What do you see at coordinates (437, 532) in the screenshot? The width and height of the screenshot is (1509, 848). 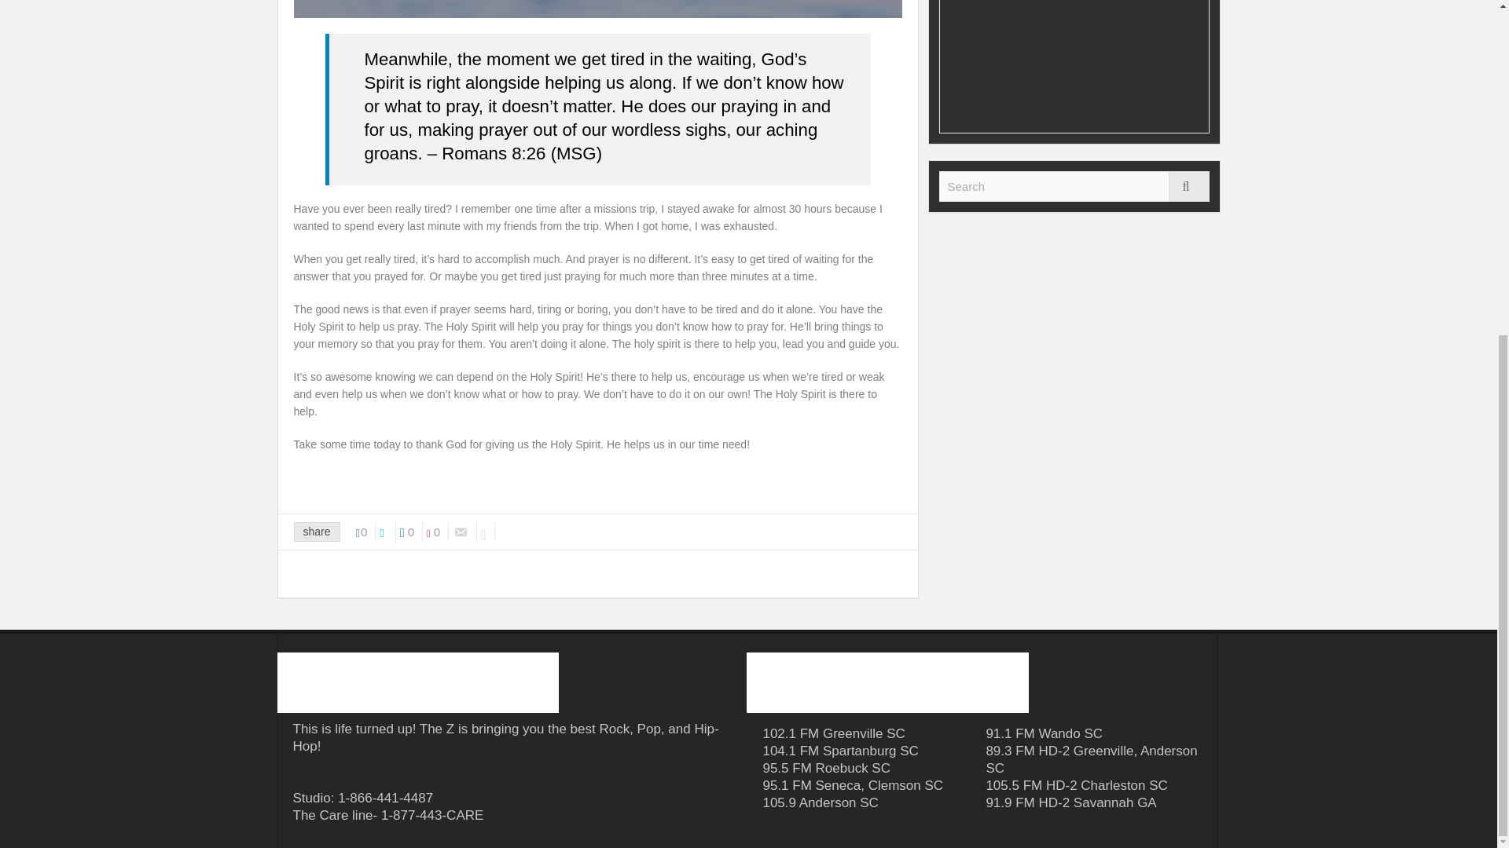 I see `0` at bounding box center [437, 532].